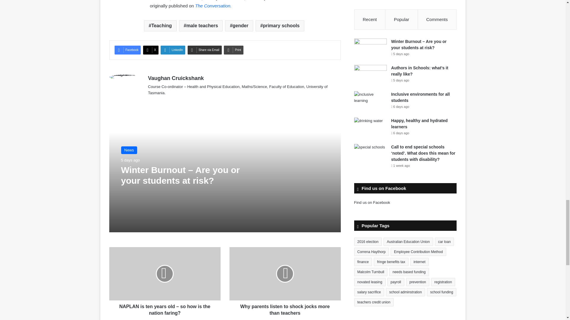  What do you see at coordinates (173, 50) in the screenshot?
I see `LinkedIn` at bounding box center [173, 50].